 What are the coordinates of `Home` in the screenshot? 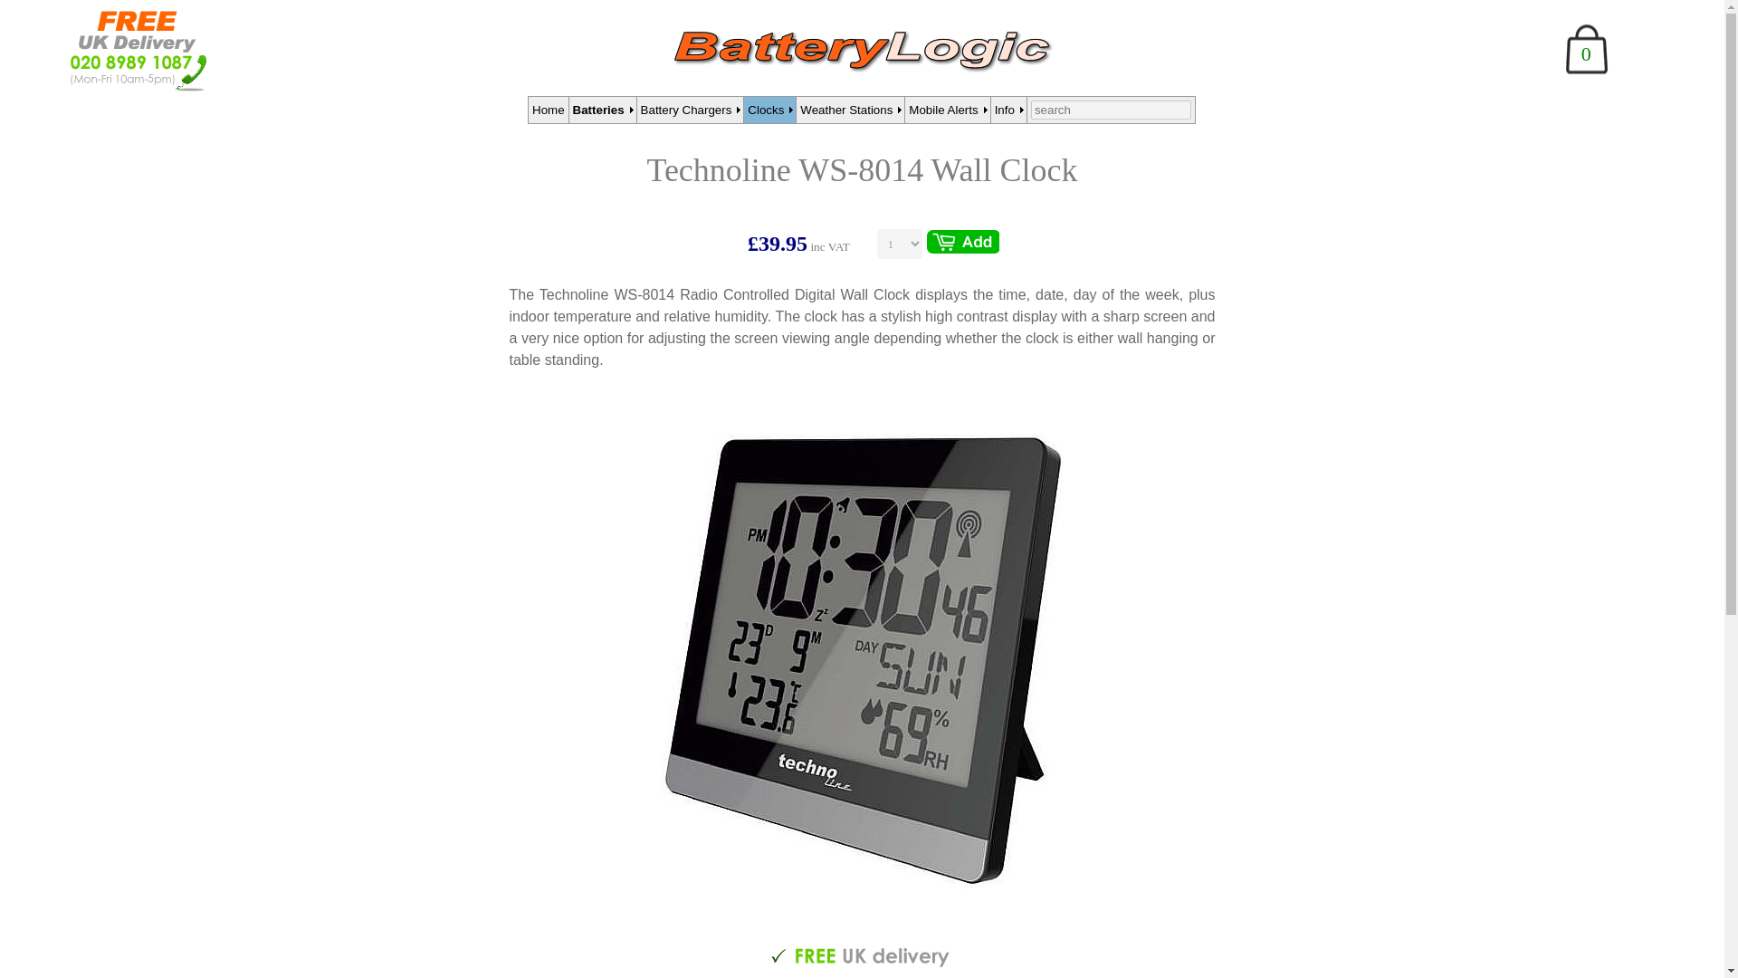 It's located at (549, 110).